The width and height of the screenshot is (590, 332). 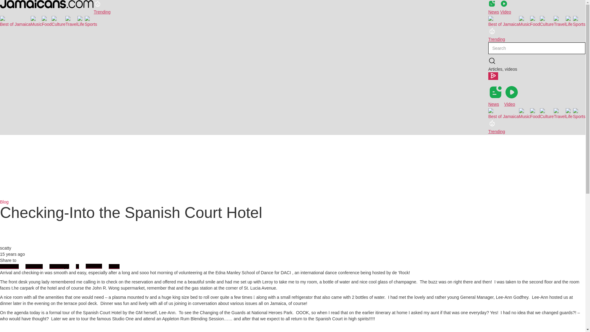 I want to click on Best of Jamaica, so click(x=15, y=21).